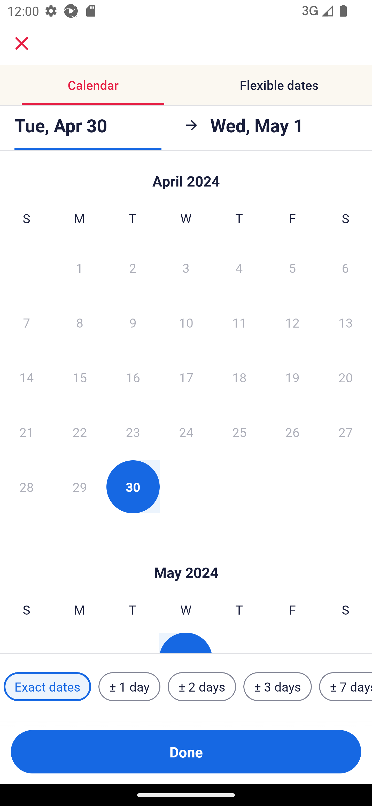  I want to click on 10 Wednesday, April 10, 2024, so click(186, 322).